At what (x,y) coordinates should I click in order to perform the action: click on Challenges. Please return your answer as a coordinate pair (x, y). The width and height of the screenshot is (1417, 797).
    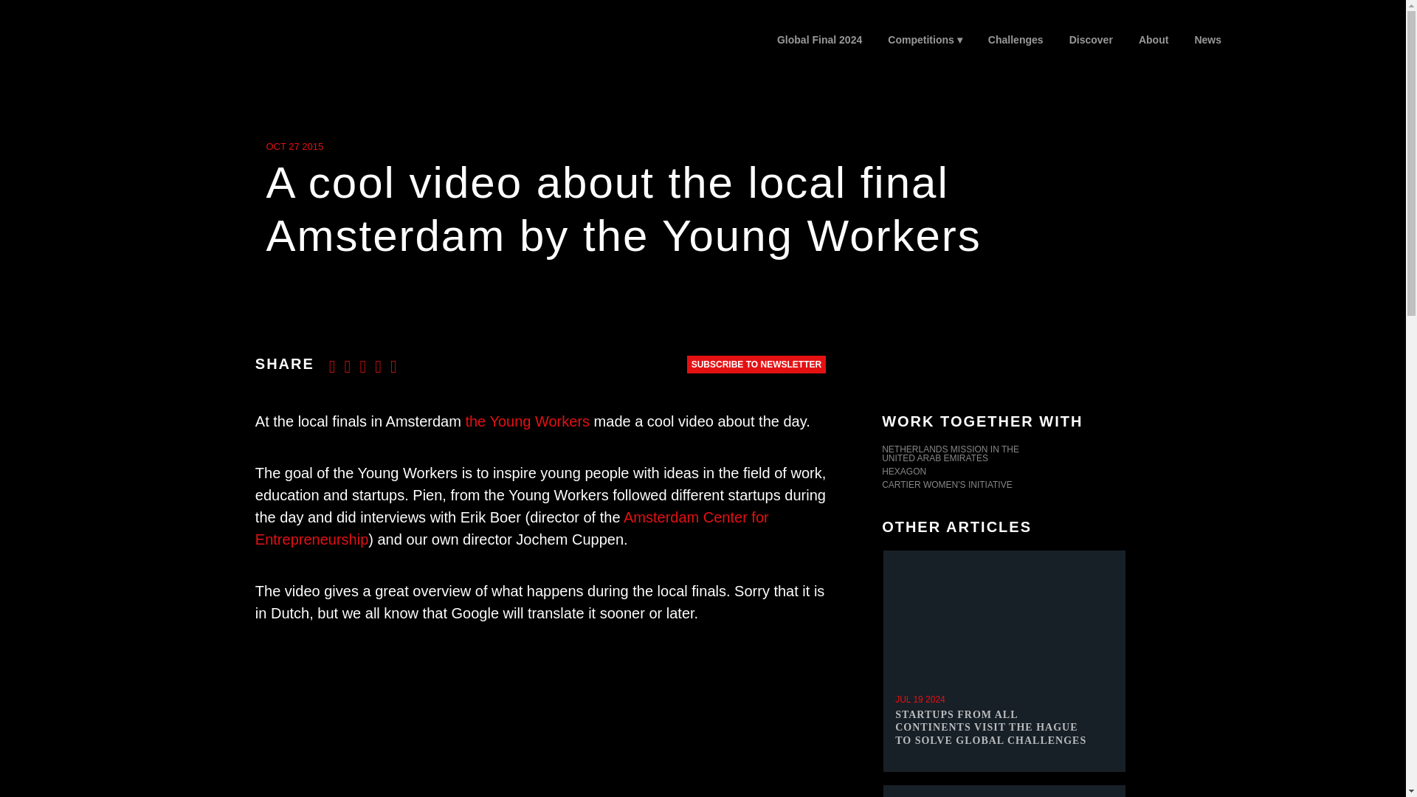
    Looking at the image, I should click on (1015, 40).